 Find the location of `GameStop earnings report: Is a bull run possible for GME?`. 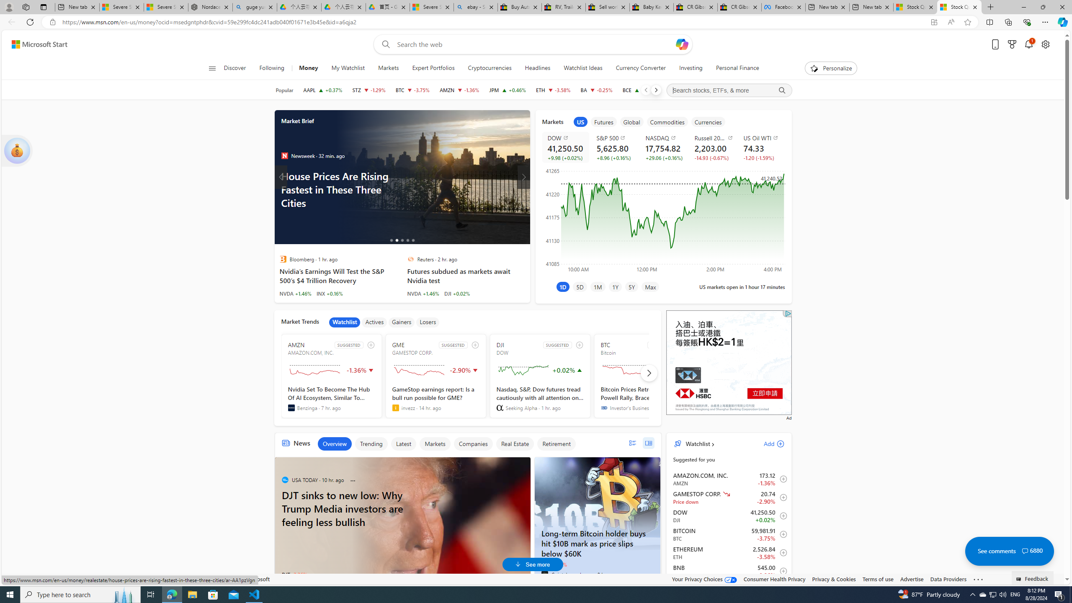

GameStop earnings report: Is a bull run possible for GME? is located at coordinates (435, 398).